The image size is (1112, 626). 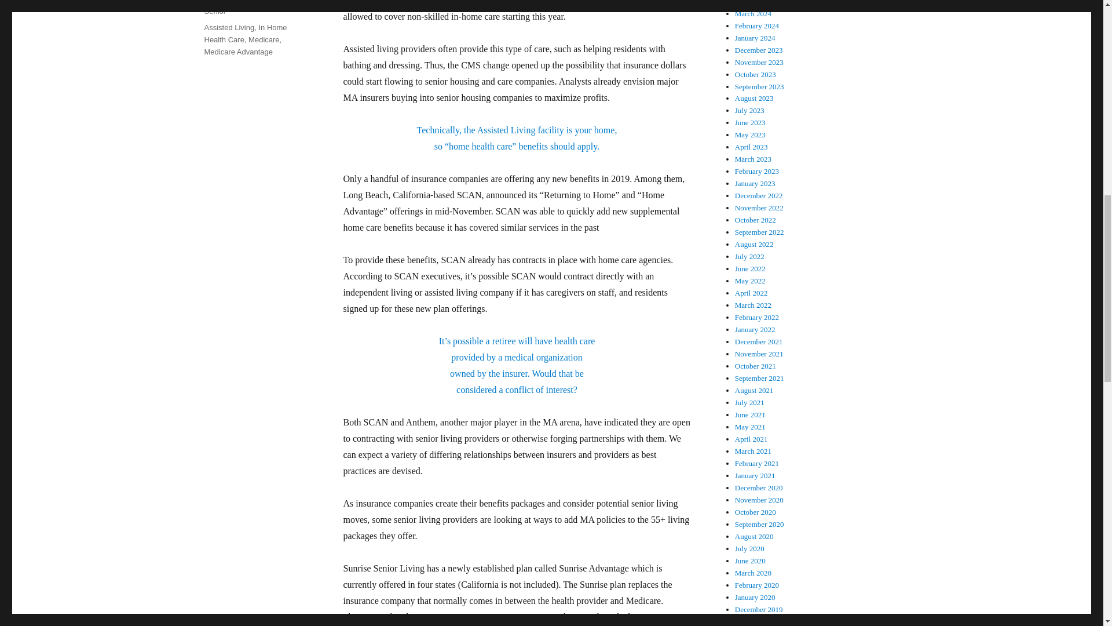 I want to click on April 2024, so click(x=752, y=2).